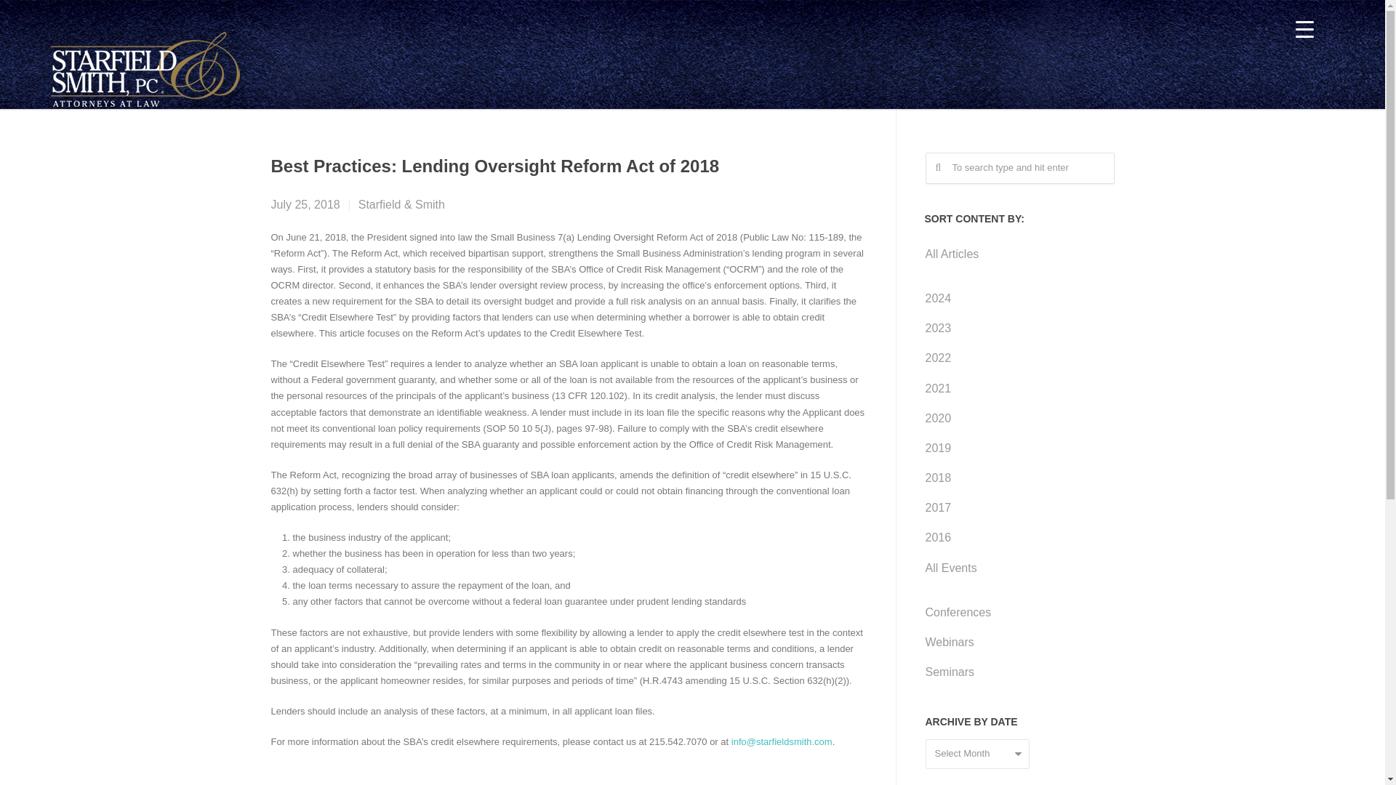  I want to click on All Articles, so click(1005, 254).